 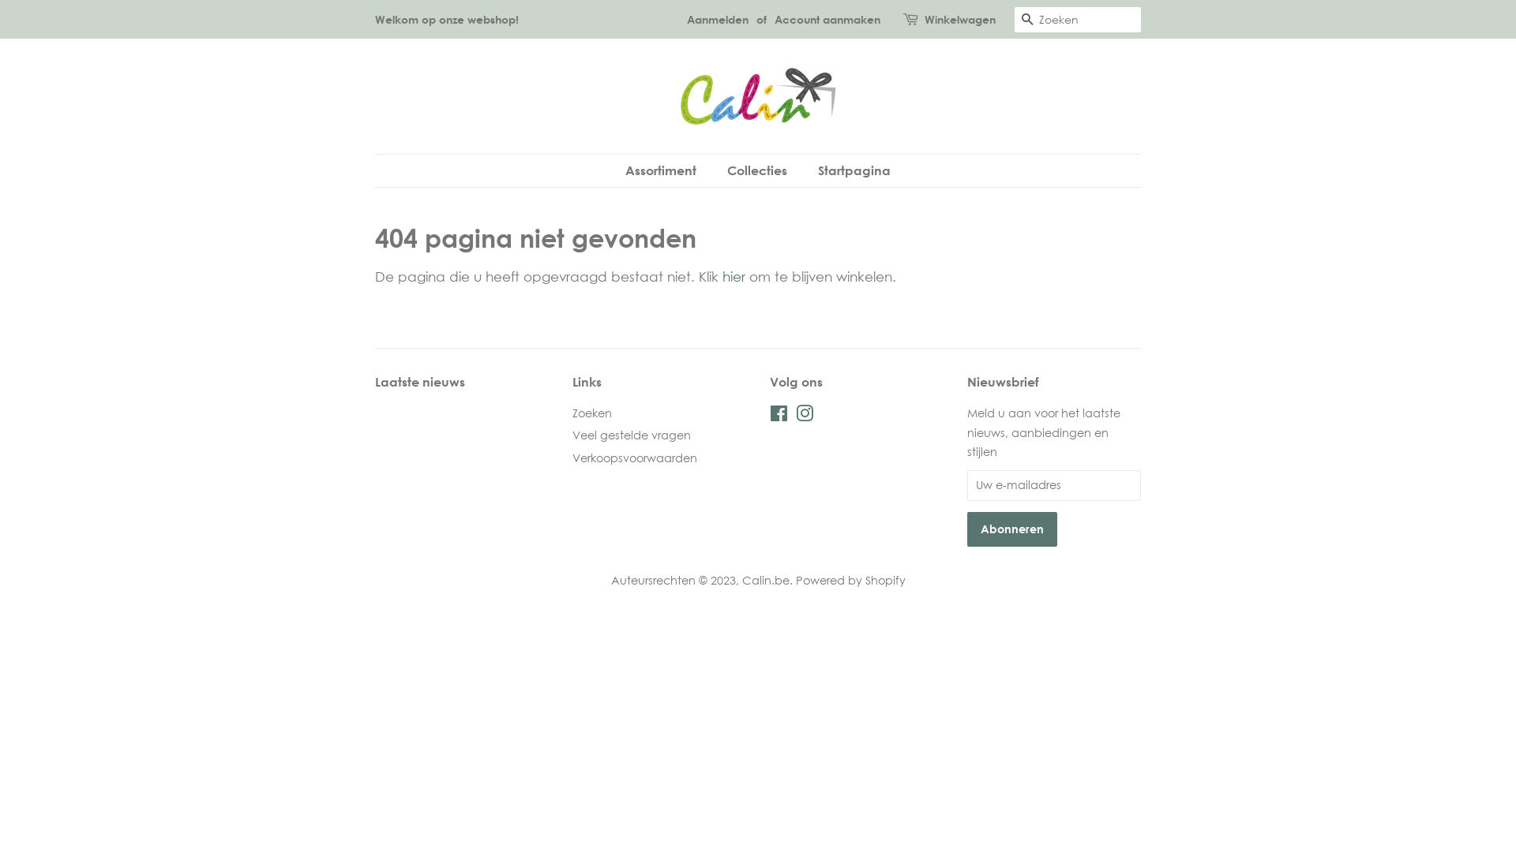 I want to click on hier, so click(x=734, y=276).